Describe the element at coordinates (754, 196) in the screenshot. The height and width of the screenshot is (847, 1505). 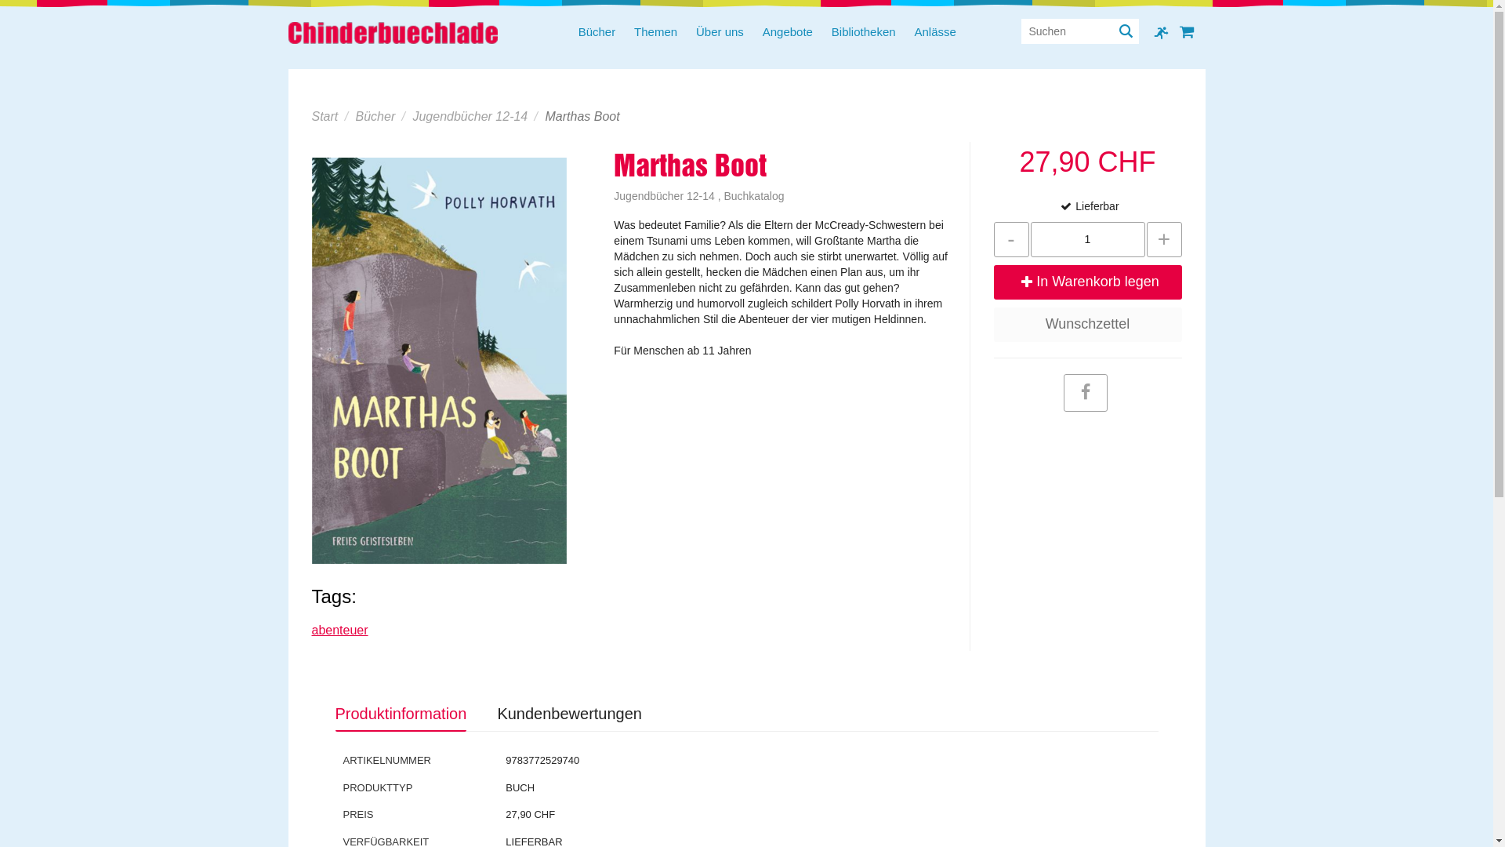
I see `Buchkatalog` at that location.